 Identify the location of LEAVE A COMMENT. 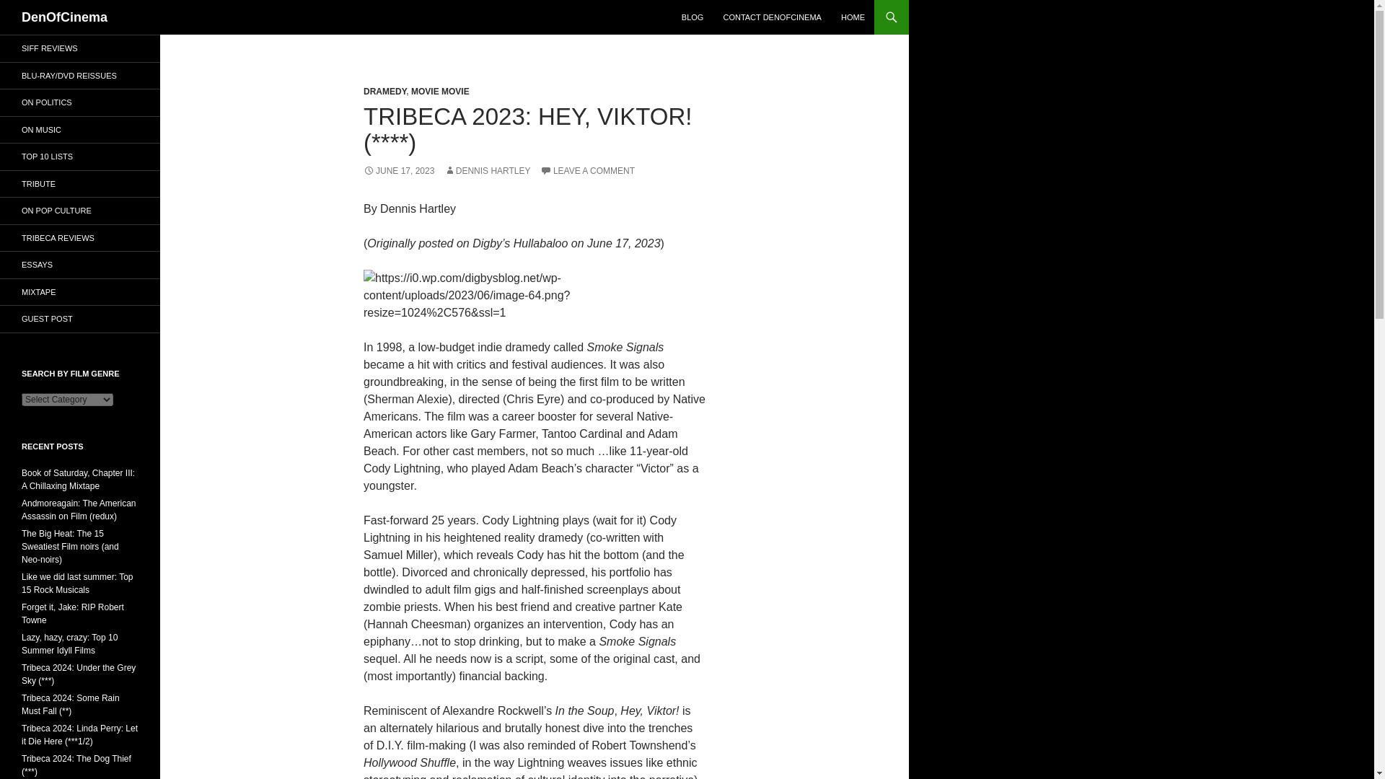
(587, 171).